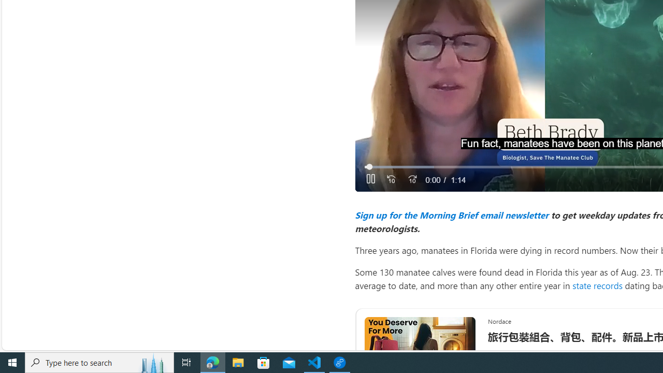  I want to click on state records, so click(597, 285).